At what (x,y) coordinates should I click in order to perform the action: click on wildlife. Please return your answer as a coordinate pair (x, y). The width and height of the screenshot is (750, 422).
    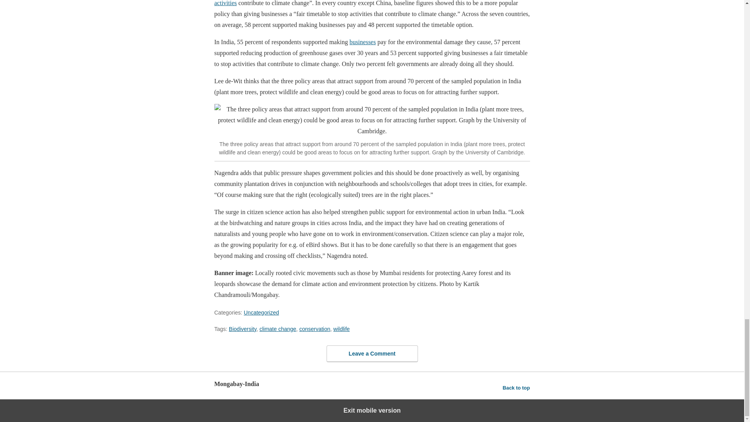
    Looking at the image, I should click on (341, 329).